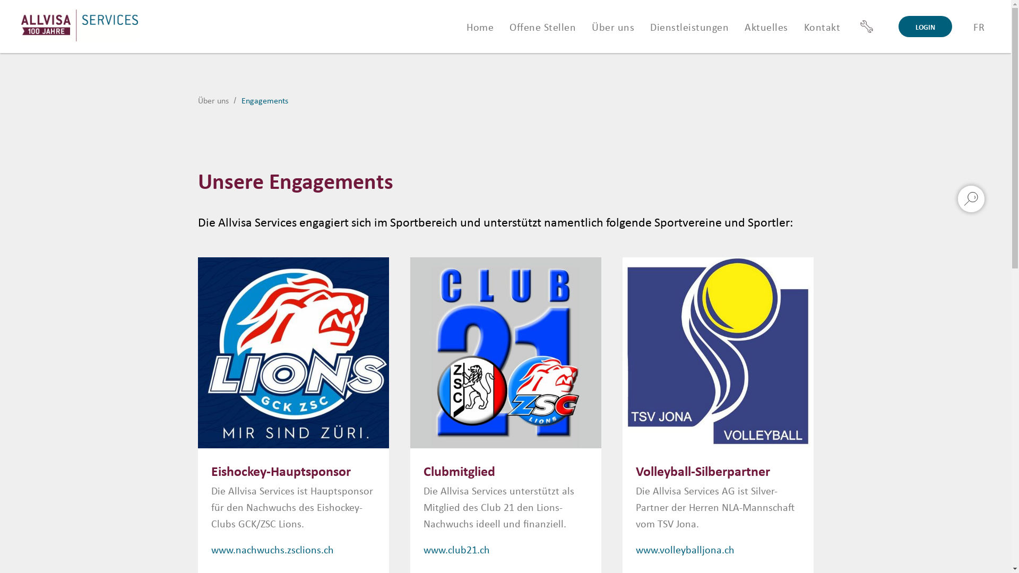  What do you see at coordinates (822, 27) in the screenshot?
I see `Kontakt` at bounding box center [822, 27].